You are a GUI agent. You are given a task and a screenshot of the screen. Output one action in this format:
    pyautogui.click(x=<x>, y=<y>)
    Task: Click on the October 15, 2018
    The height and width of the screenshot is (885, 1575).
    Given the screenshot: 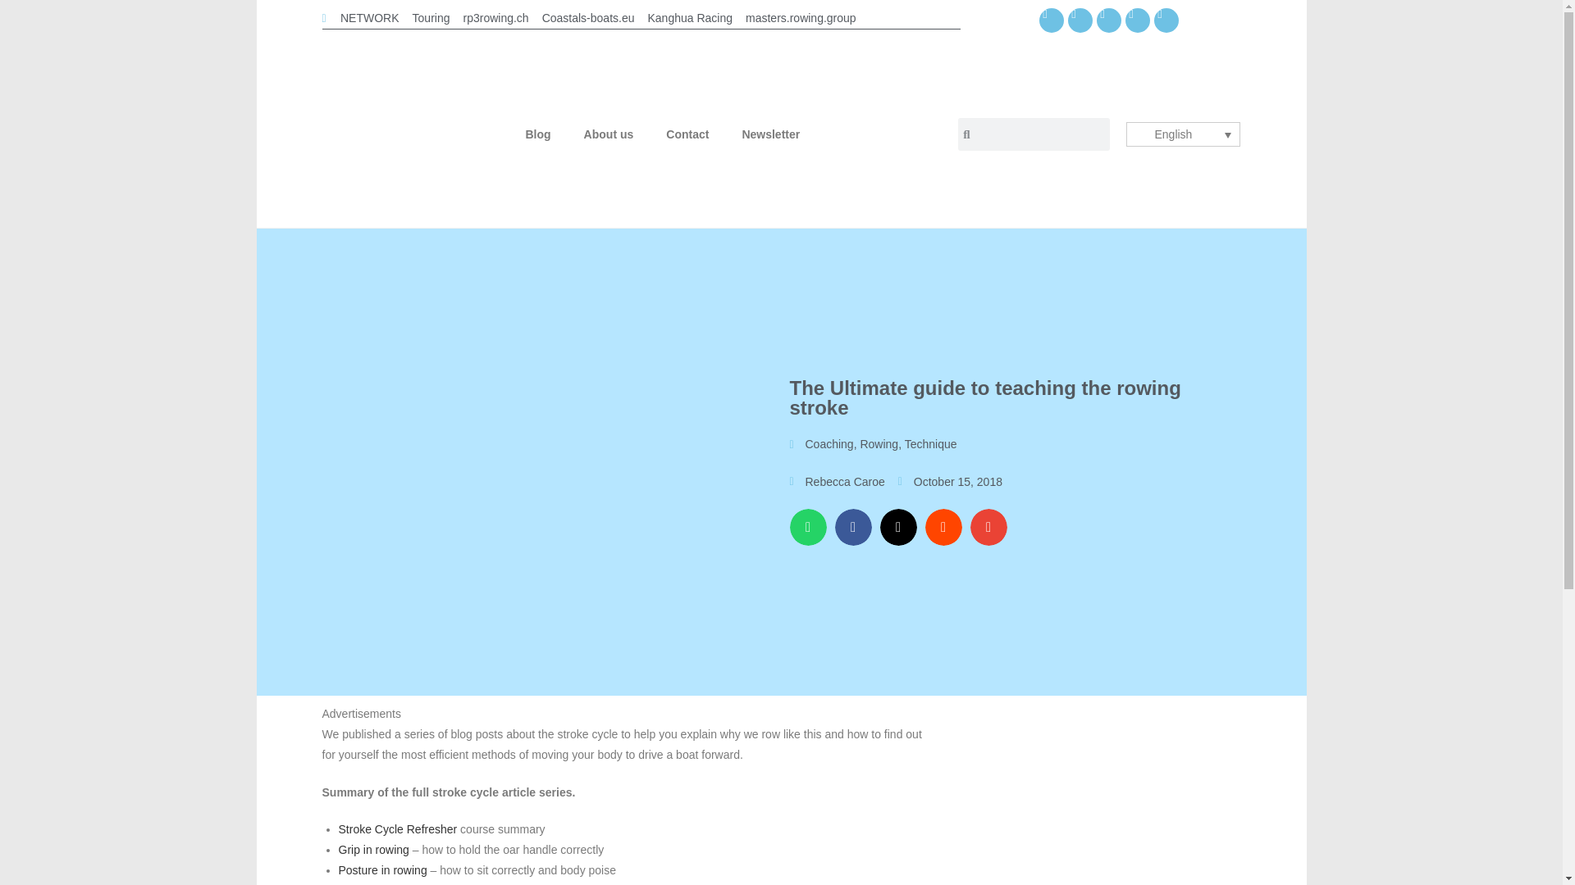 What is the action you would take?
    pyautogui.click(x=950, y=482)
    